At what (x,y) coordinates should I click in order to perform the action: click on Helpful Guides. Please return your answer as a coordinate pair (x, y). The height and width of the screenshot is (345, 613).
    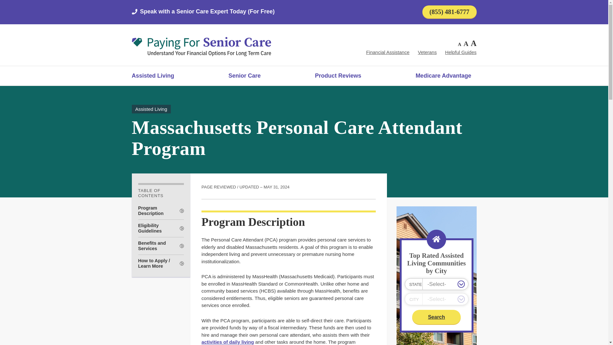
    Looking at the image, I should click on (460, 52).